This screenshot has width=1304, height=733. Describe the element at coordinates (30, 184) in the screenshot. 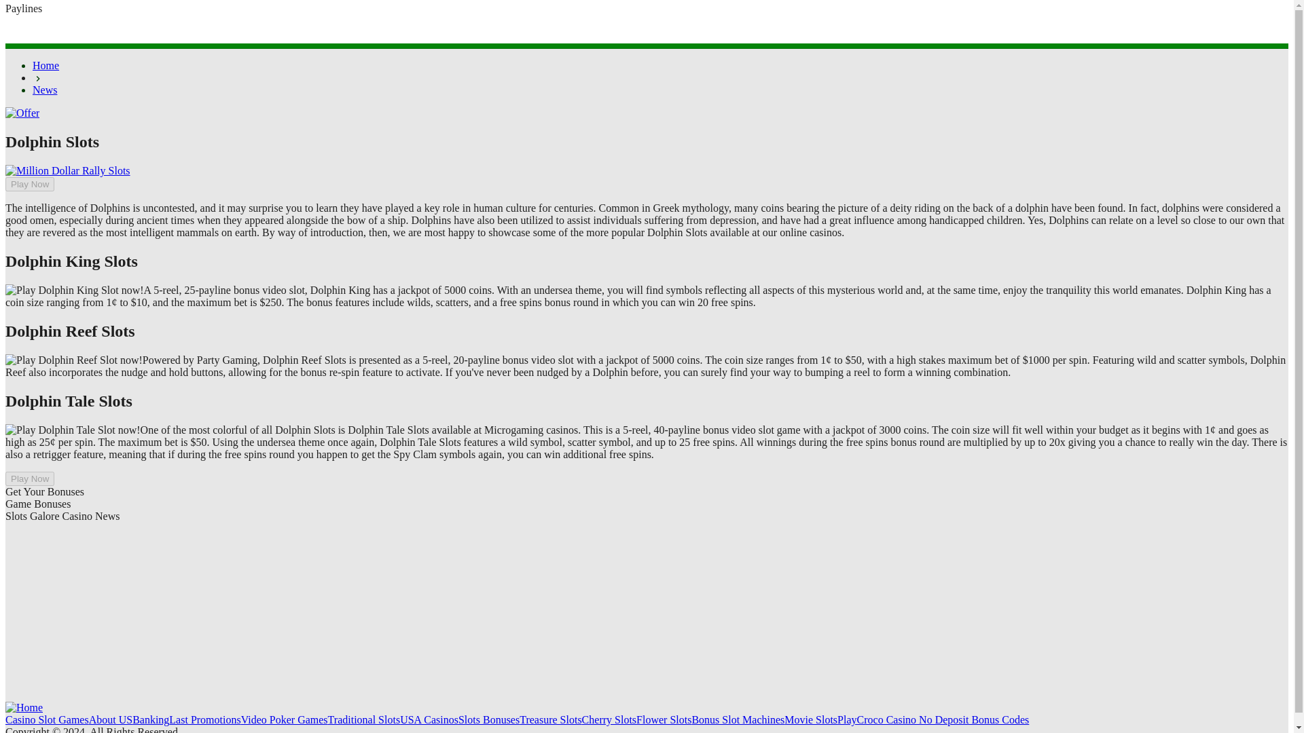

I see `Play Now` at that location.